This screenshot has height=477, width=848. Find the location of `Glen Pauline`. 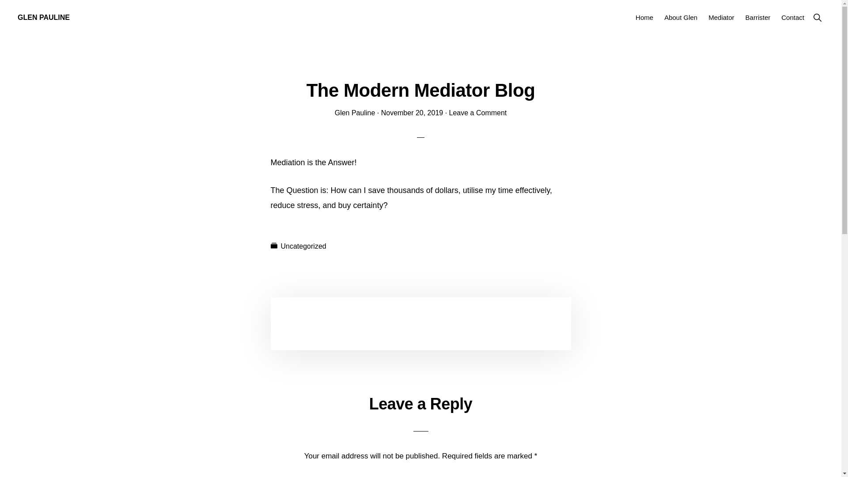

Glen Pauline is located at coordinates (355, 113).